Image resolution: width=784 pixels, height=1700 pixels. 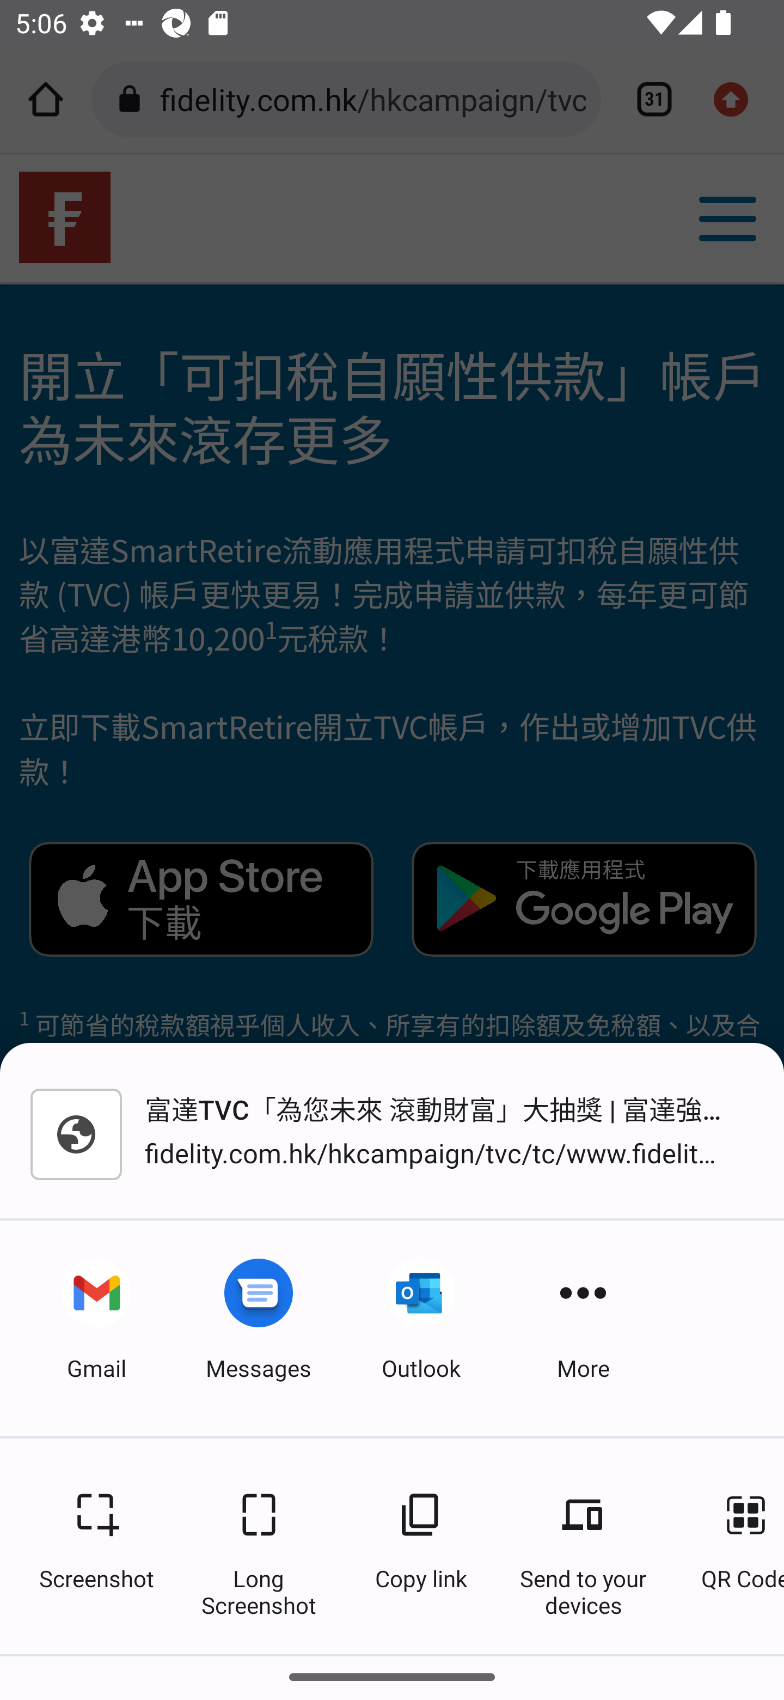 I want to click on Send to your devices, so click(x=583, y=1546).